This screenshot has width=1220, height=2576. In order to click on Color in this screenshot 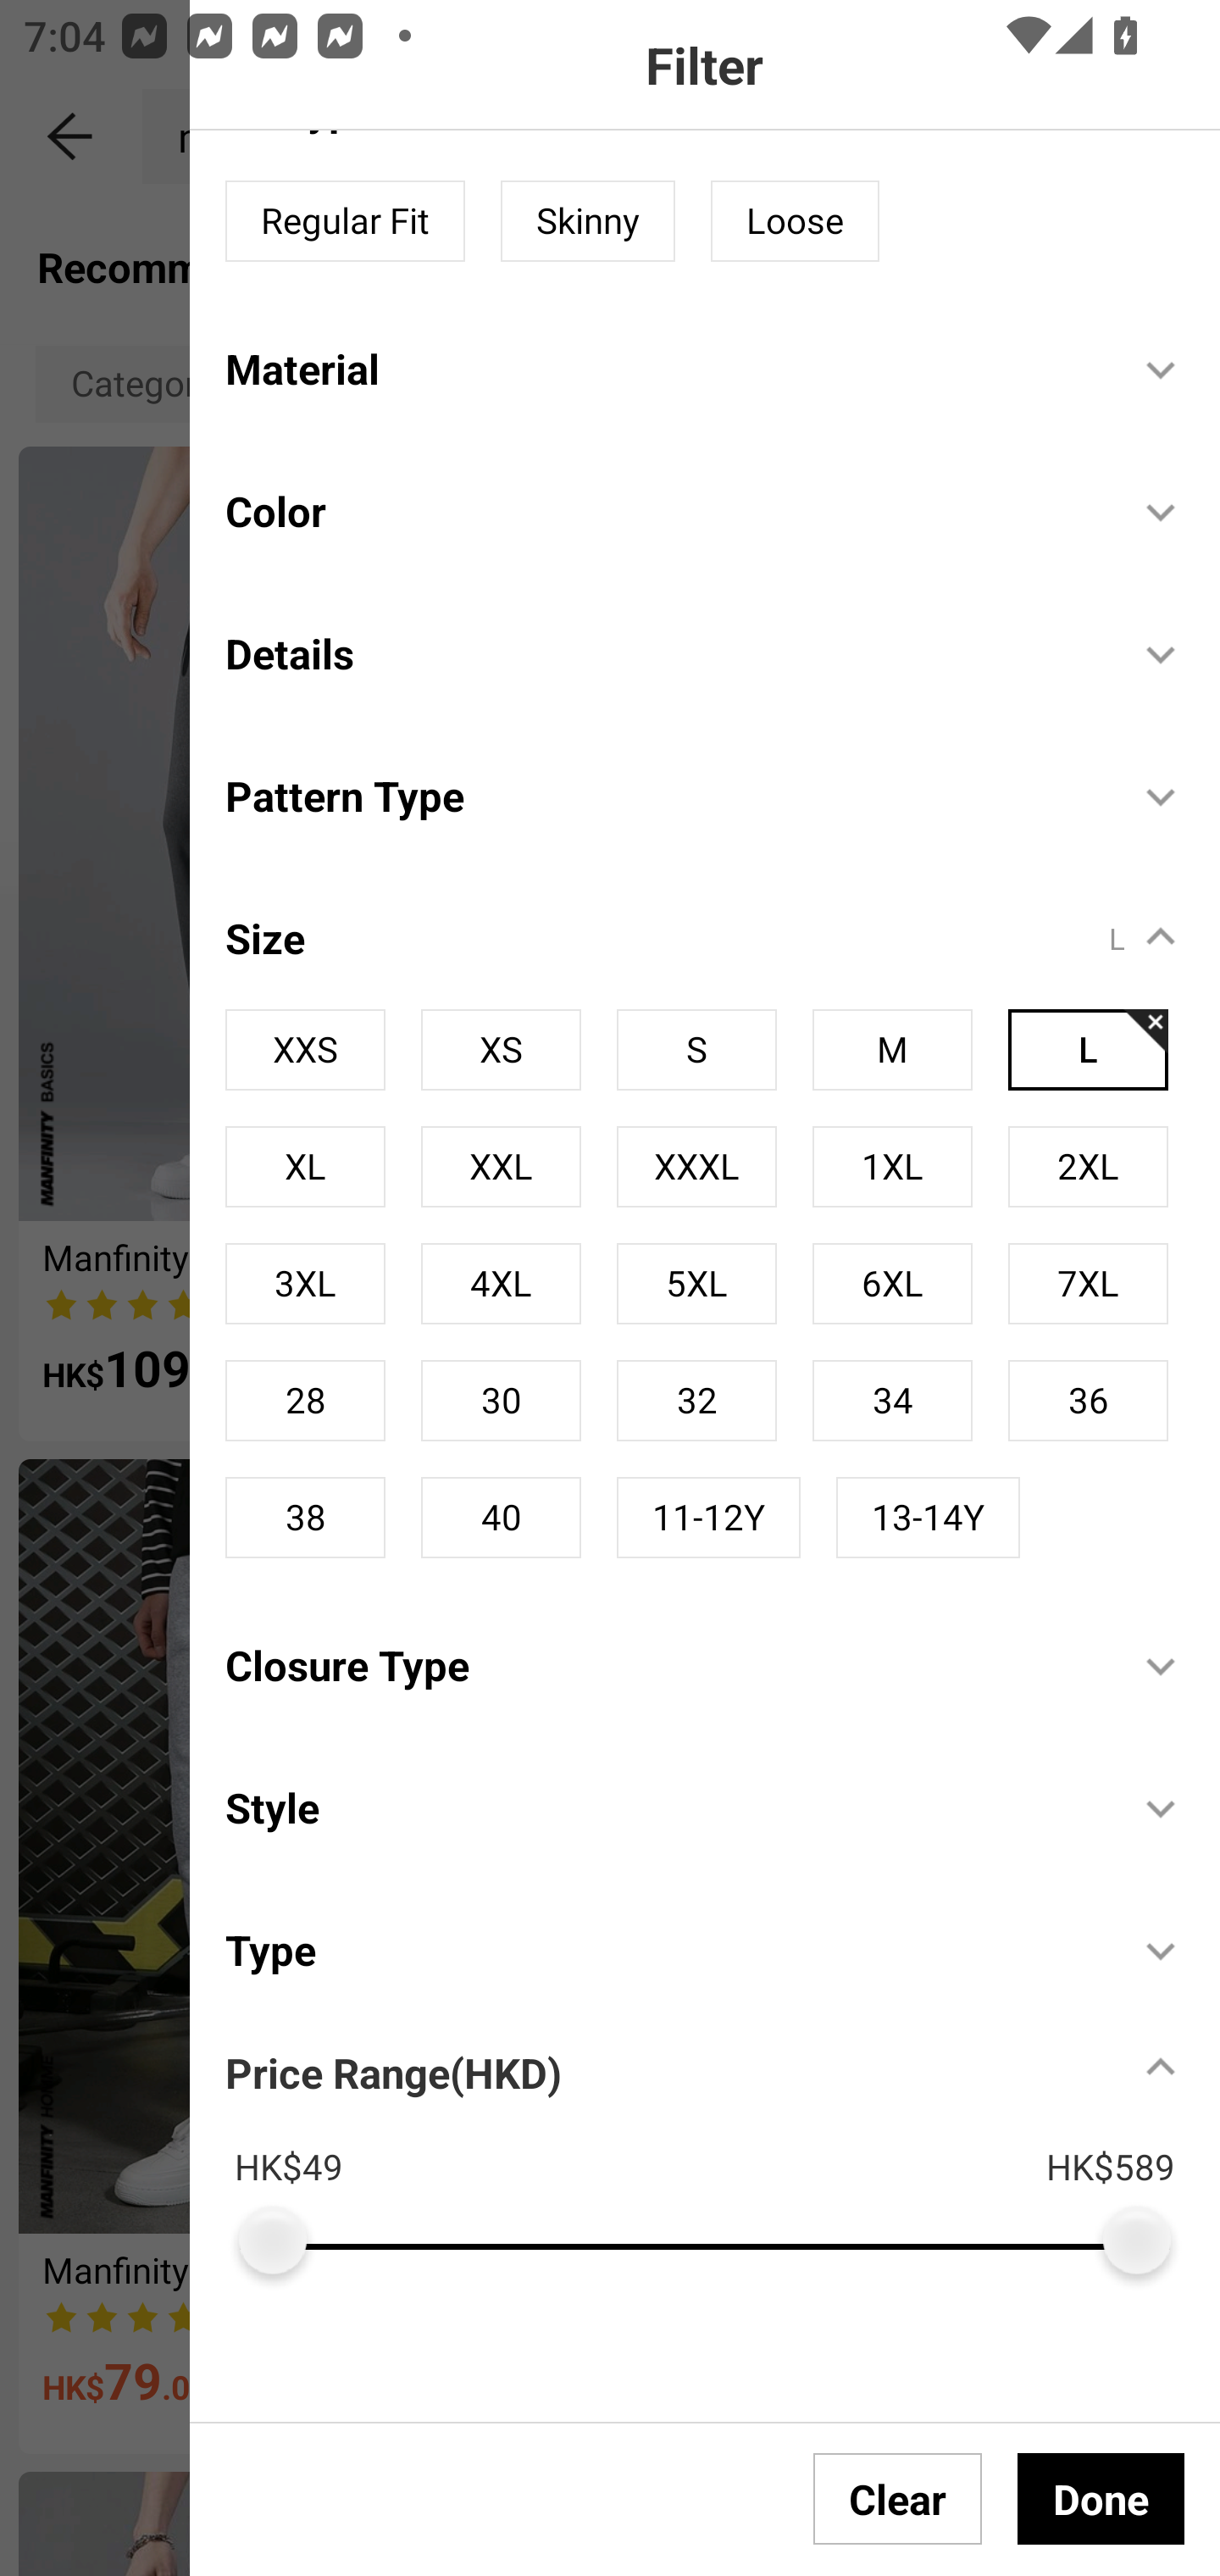, I will do `click(663, 511)`.